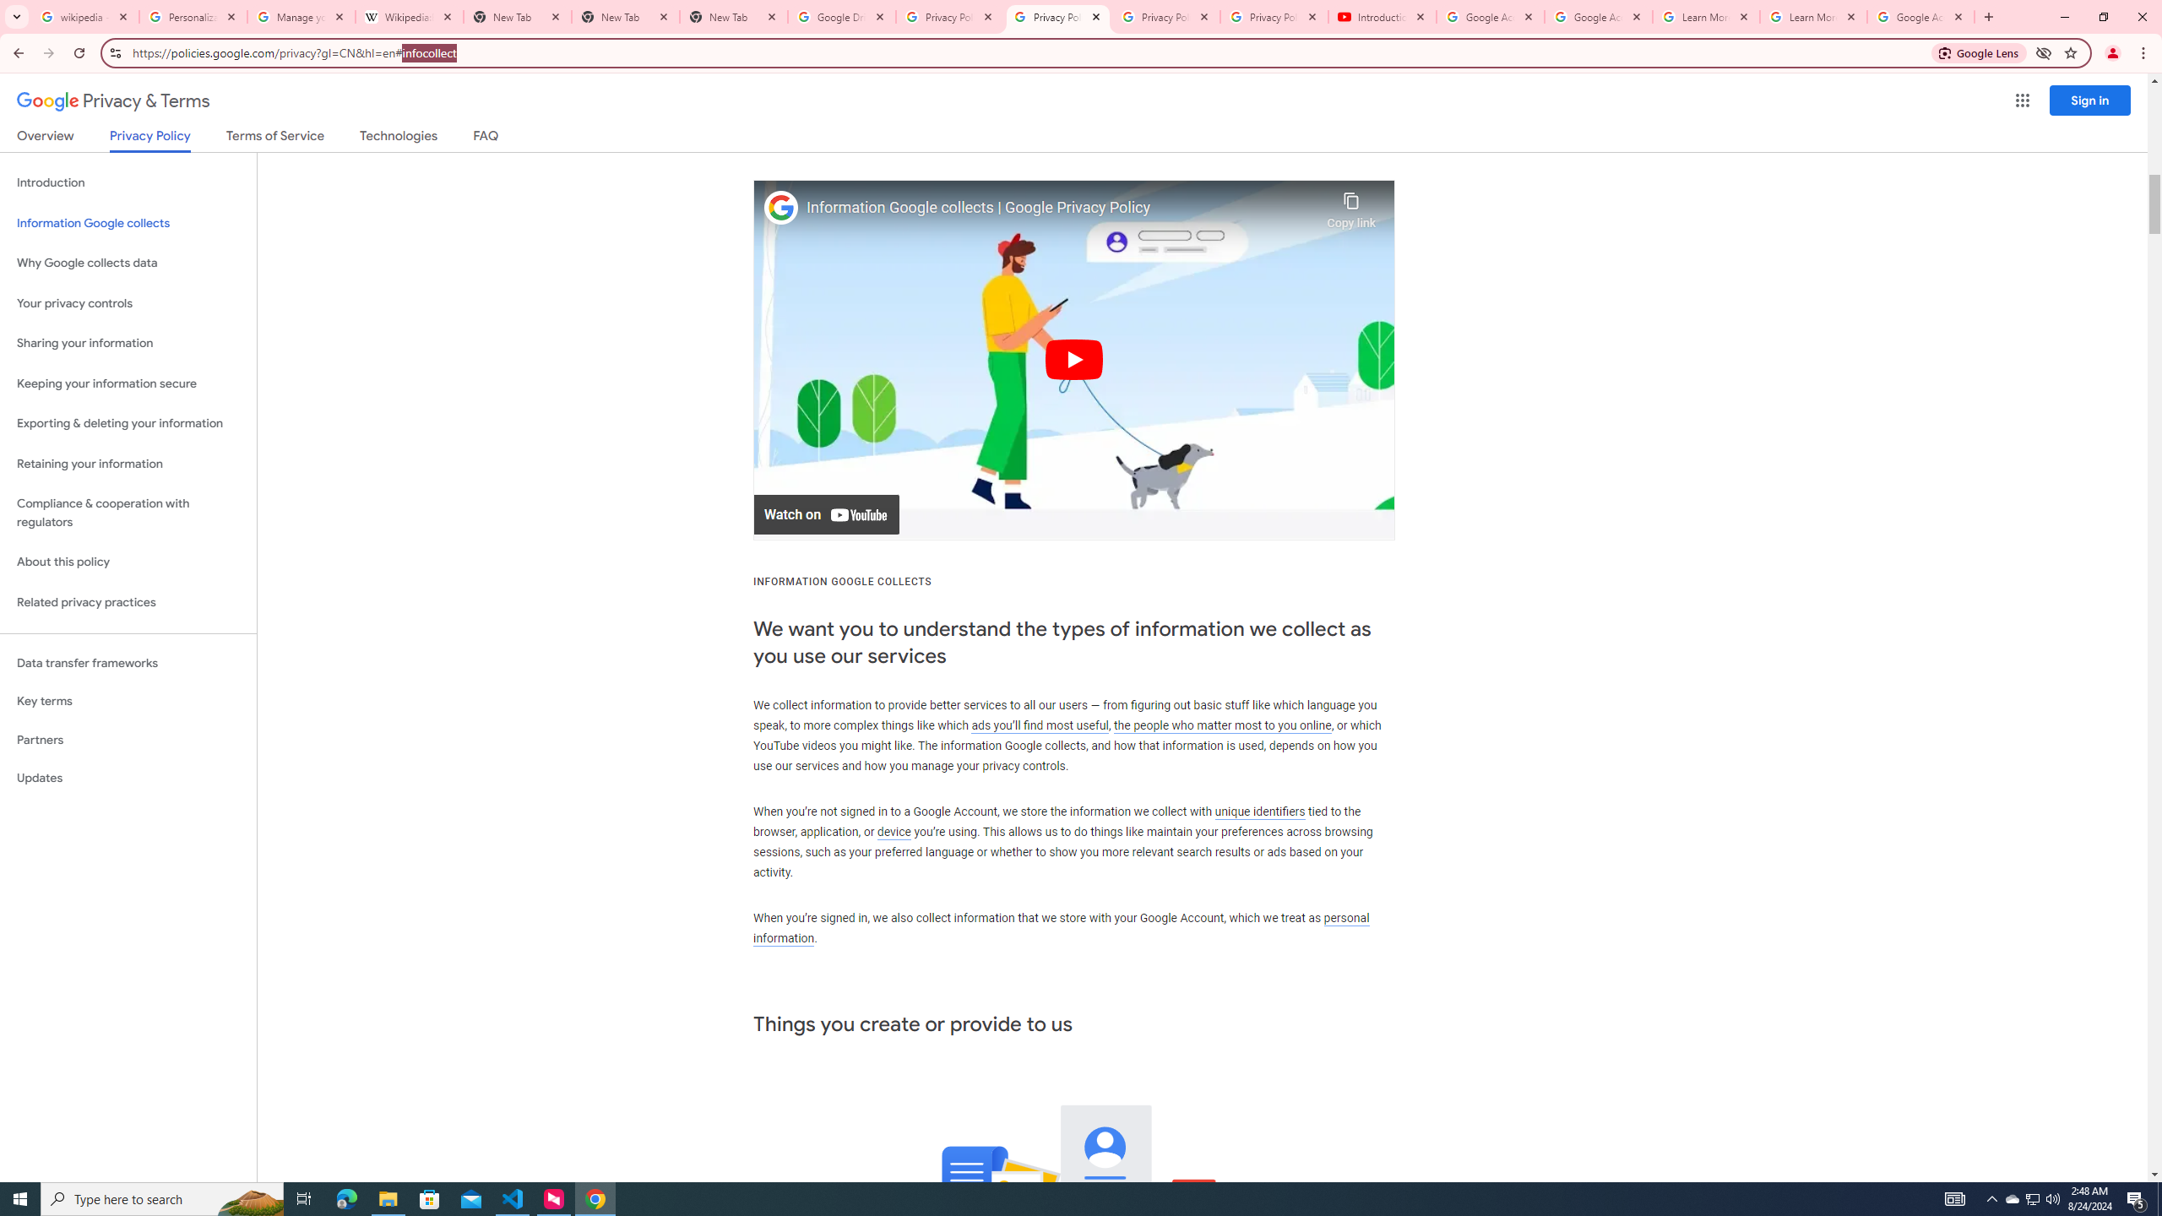 This screenshot has height=1216, width=2162. I want to click on Personalization & Google Search results - Google Search Help, so click(193, 17).